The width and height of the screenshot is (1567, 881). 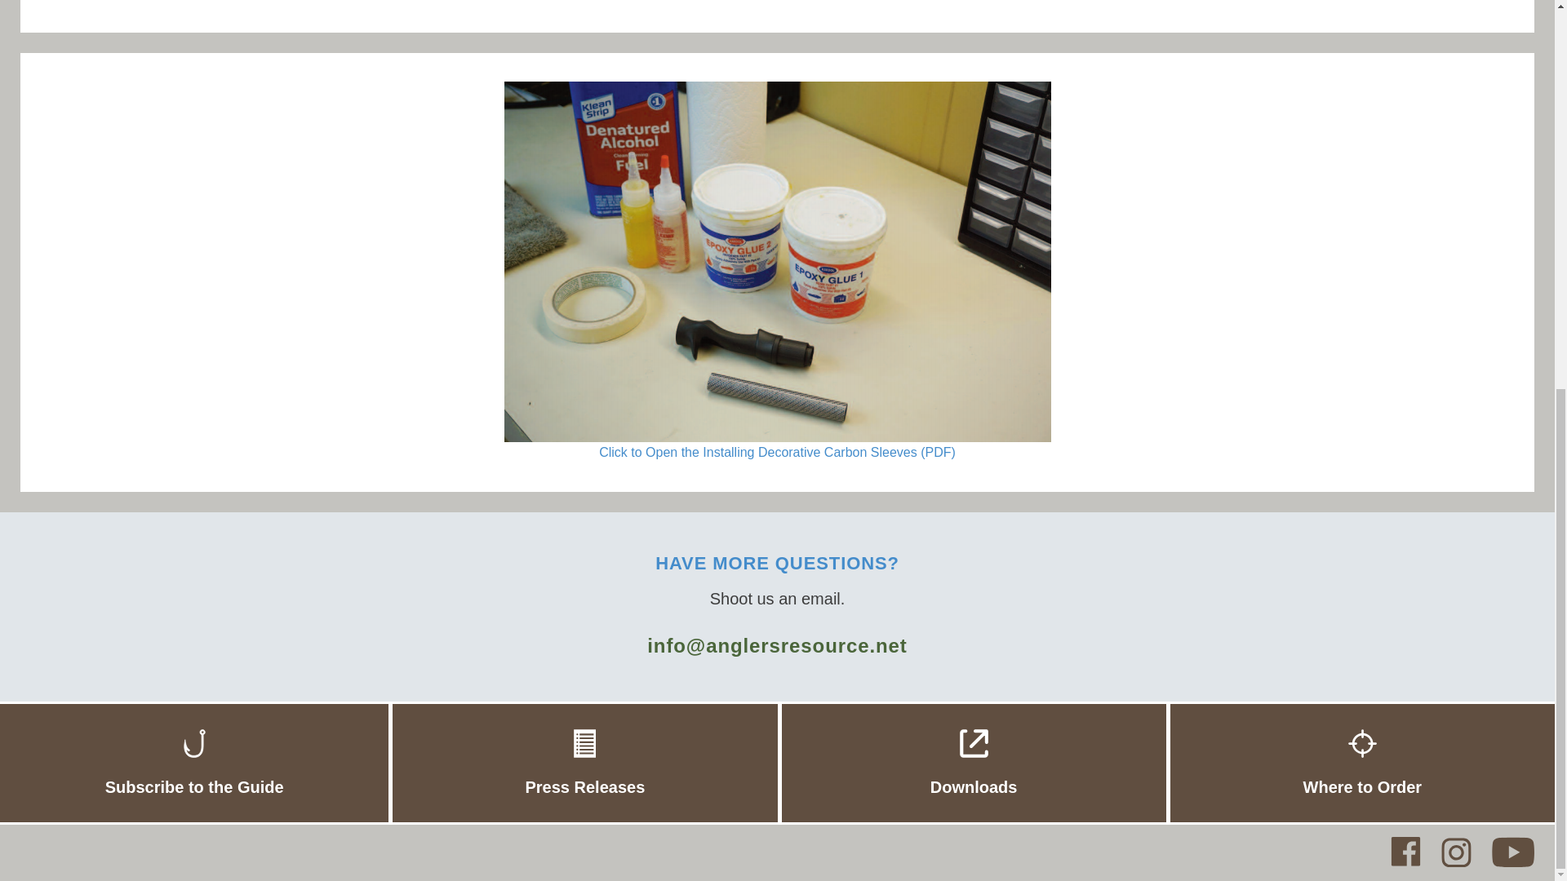 What do you see at coordinates (1405, 852) in the screenshot?
I see `Anglers on Facebook` at bounding box center [1405, 852].